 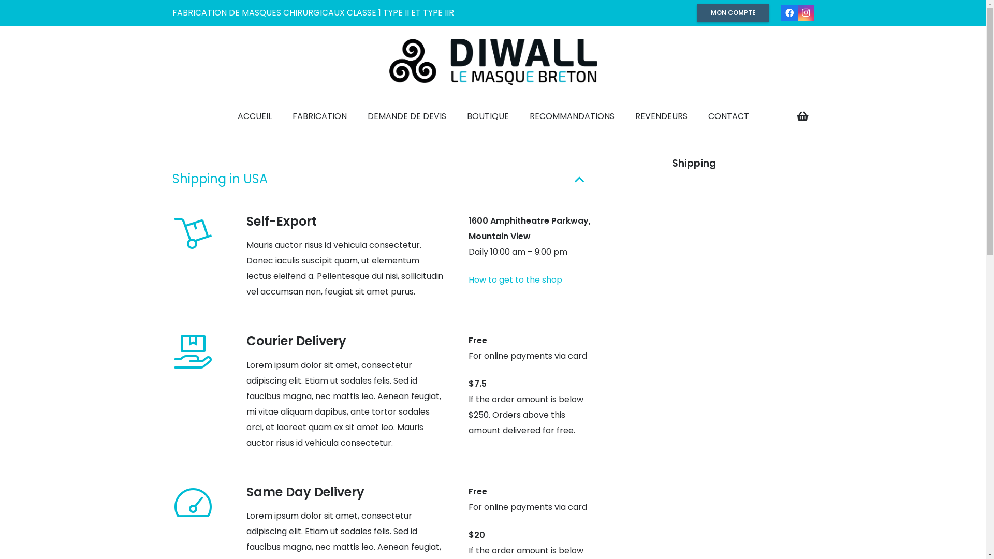 What do you see at coordinates (802, 116) in the screenshot?
I see `0` at bounding box center [802, 116].